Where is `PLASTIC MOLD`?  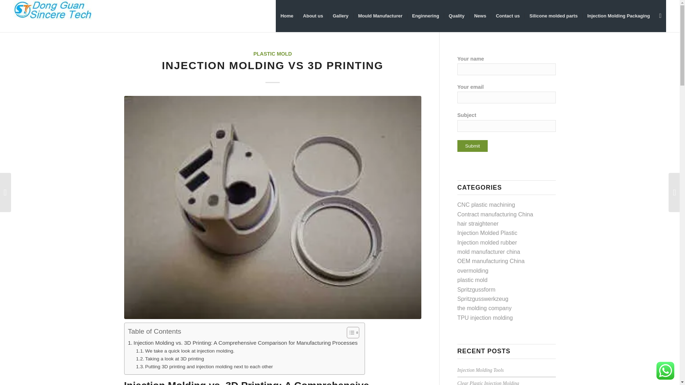 PLASTIC MOLD is located at coordinates (273, 53).